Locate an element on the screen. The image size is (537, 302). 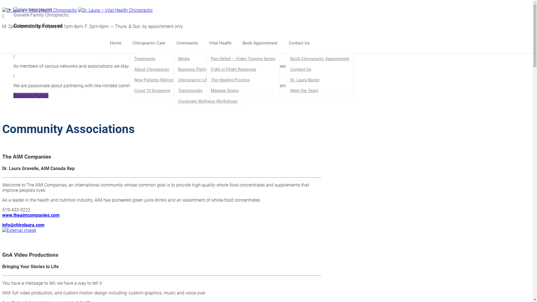
Business Partners is located at coordinates (208, 69).